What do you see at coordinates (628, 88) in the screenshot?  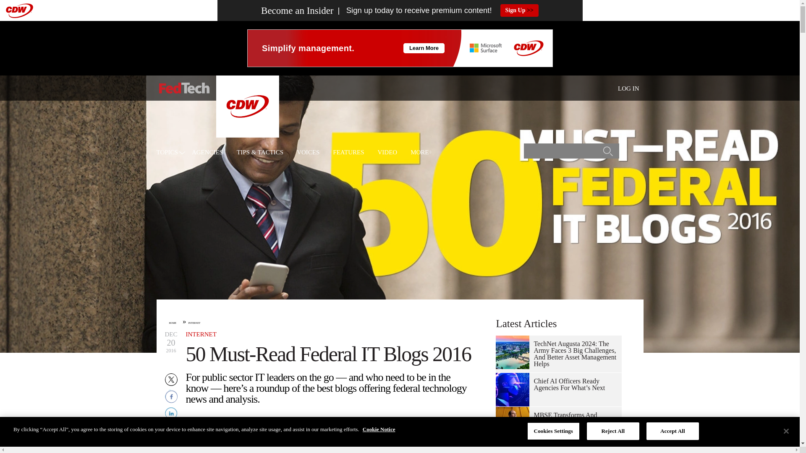 I see `User menu` at bounding box center [628, 88].